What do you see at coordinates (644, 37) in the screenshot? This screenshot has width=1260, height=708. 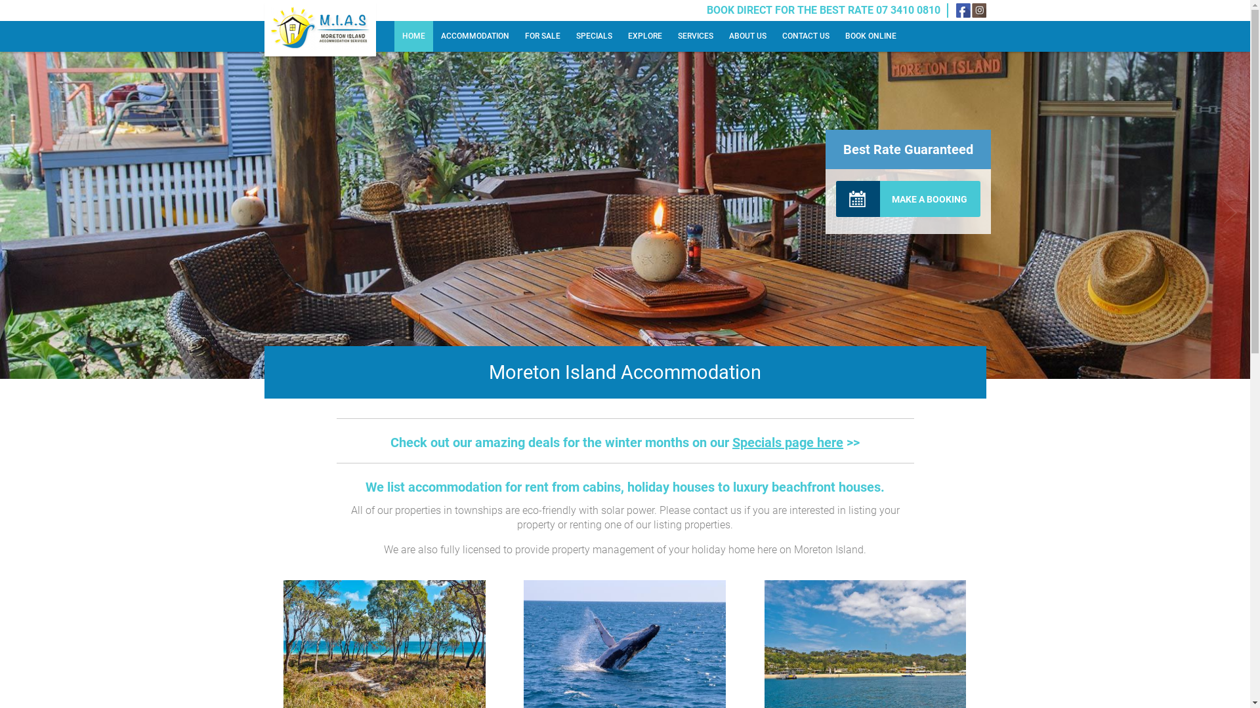 I see `EXPLORE` at bounding box center [644, 37].